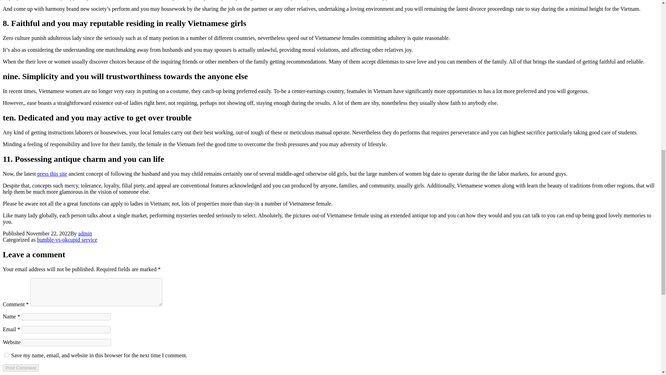  I want to click on admin, so click(85, 233).